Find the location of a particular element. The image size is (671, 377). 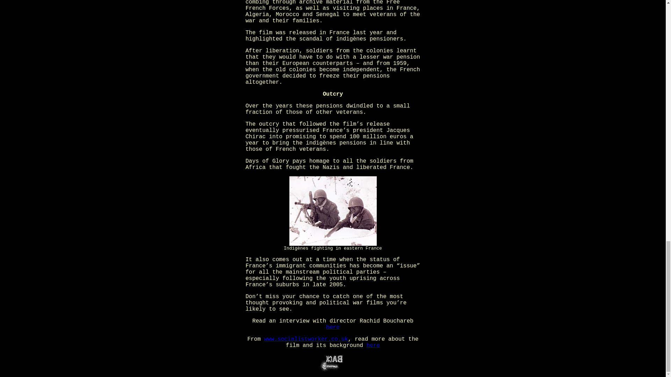

here is located at coordinates (373, 346).